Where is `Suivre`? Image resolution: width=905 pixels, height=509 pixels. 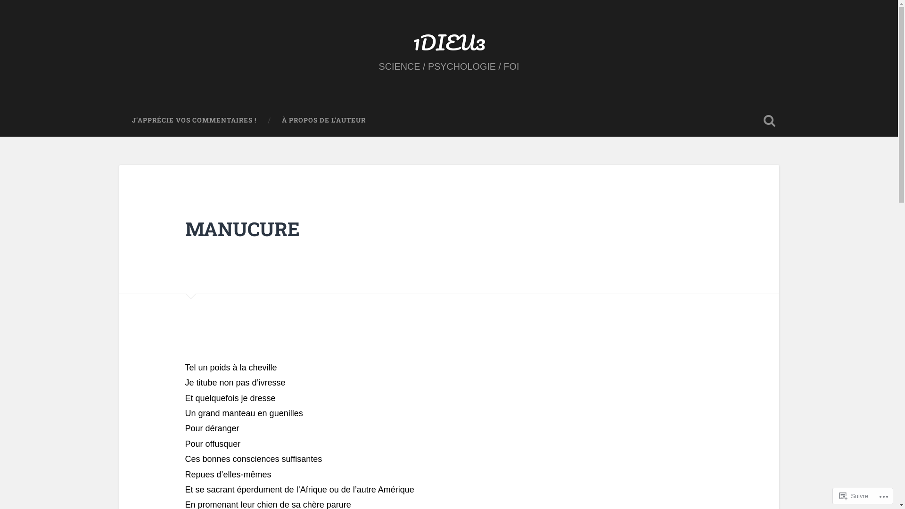 Suivre is located at coordinates (854, 496).